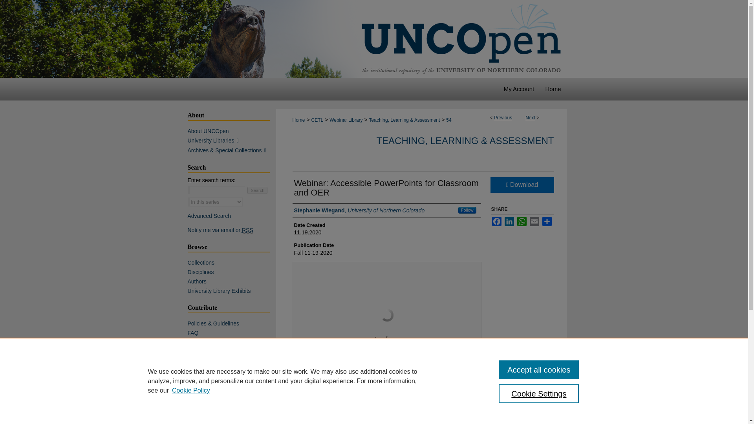 Image resolution: width=754 pixels, height=424 pixels. Describe the element at coordinates (553, 89) in the screenshot. I see `Home` at that location.